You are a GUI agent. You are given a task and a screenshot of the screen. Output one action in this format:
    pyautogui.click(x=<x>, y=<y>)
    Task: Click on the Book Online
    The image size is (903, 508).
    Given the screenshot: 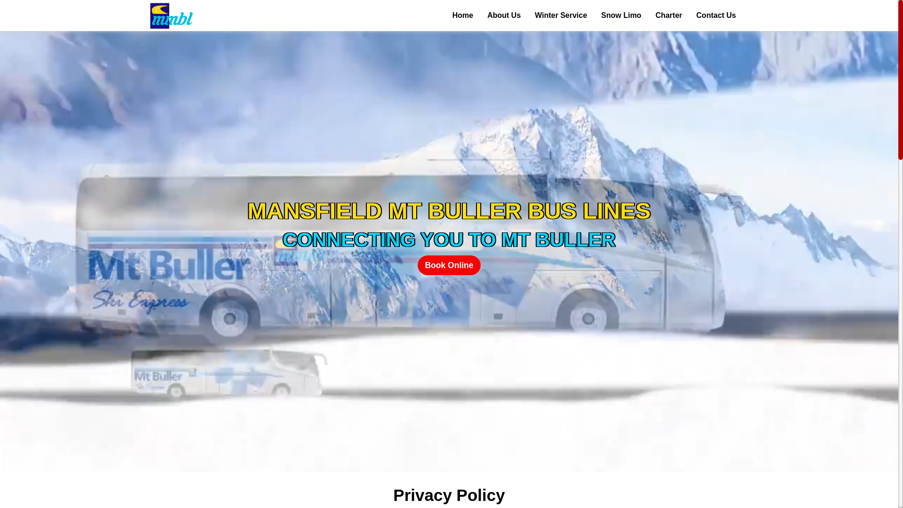 What is the action you would take?
    pyautogui.click(x=449, y=265)
    